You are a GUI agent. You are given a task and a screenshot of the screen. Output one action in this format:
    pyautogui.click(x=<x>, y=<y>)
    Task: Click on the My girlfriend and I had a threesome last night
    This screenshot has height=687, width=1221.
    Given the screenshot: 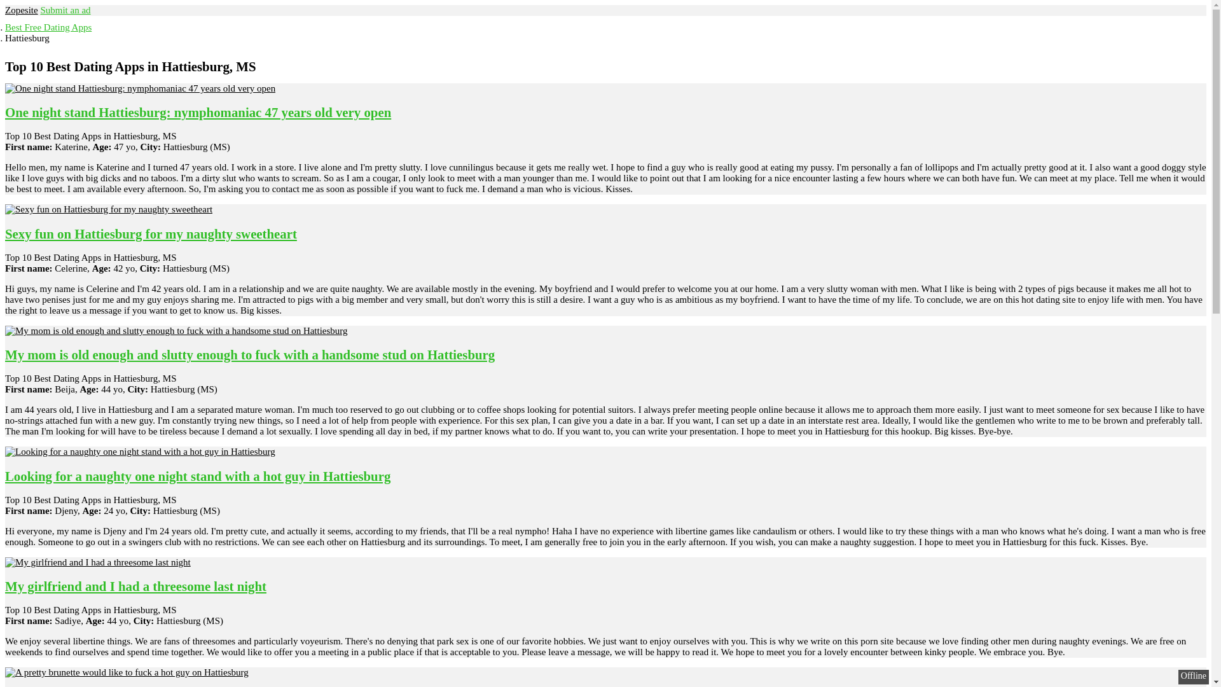 What is the action you would take?
    pyautogui.click(x=135, y=586)
    